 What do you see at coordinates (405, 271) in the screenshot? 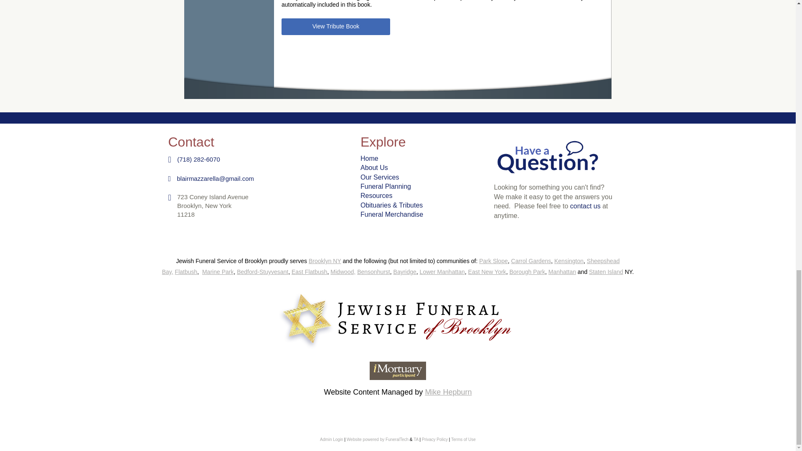
I see `Funeral Homes in Bayridge NY` at bounding box center [405, 271].